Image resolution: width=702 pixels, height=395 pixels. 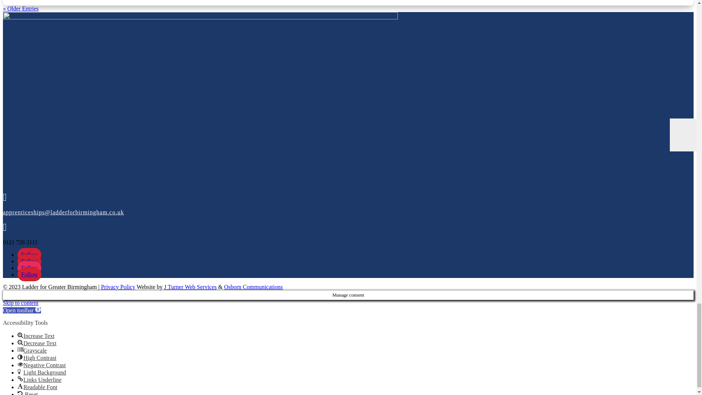 I want to click on Follow on Instagram, so click(x=29, y=268).